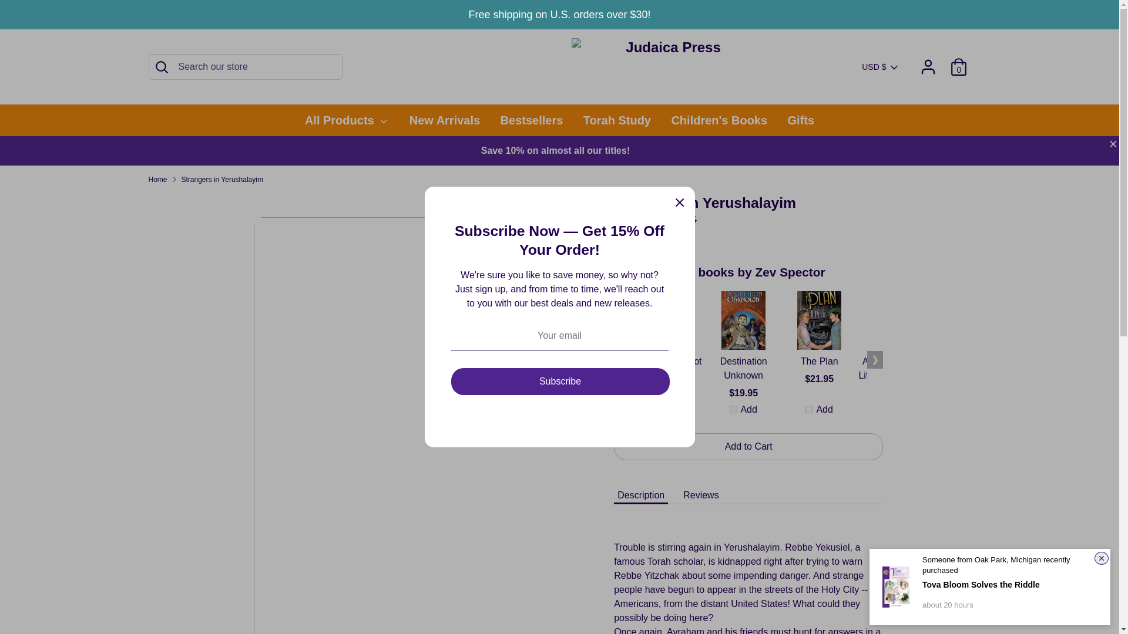 This screenshot has width=1128, height=634. Describe the element at coordinates (840, 597) in the screenshot. I see `Discover` at that location.